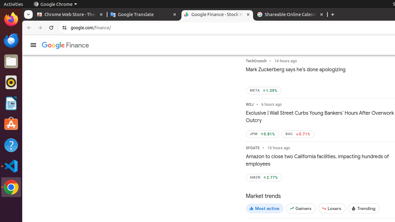  I want to click on Losers, so click(332, 208).